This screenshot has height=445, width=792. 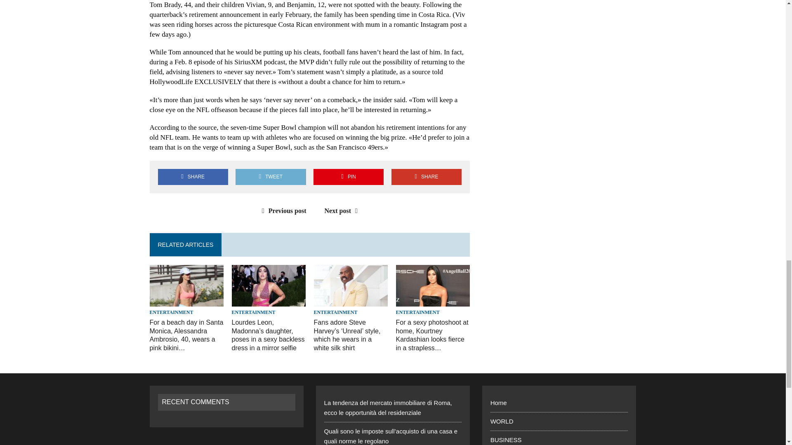 I want to click on Previous post, so click(x=282, y=211).